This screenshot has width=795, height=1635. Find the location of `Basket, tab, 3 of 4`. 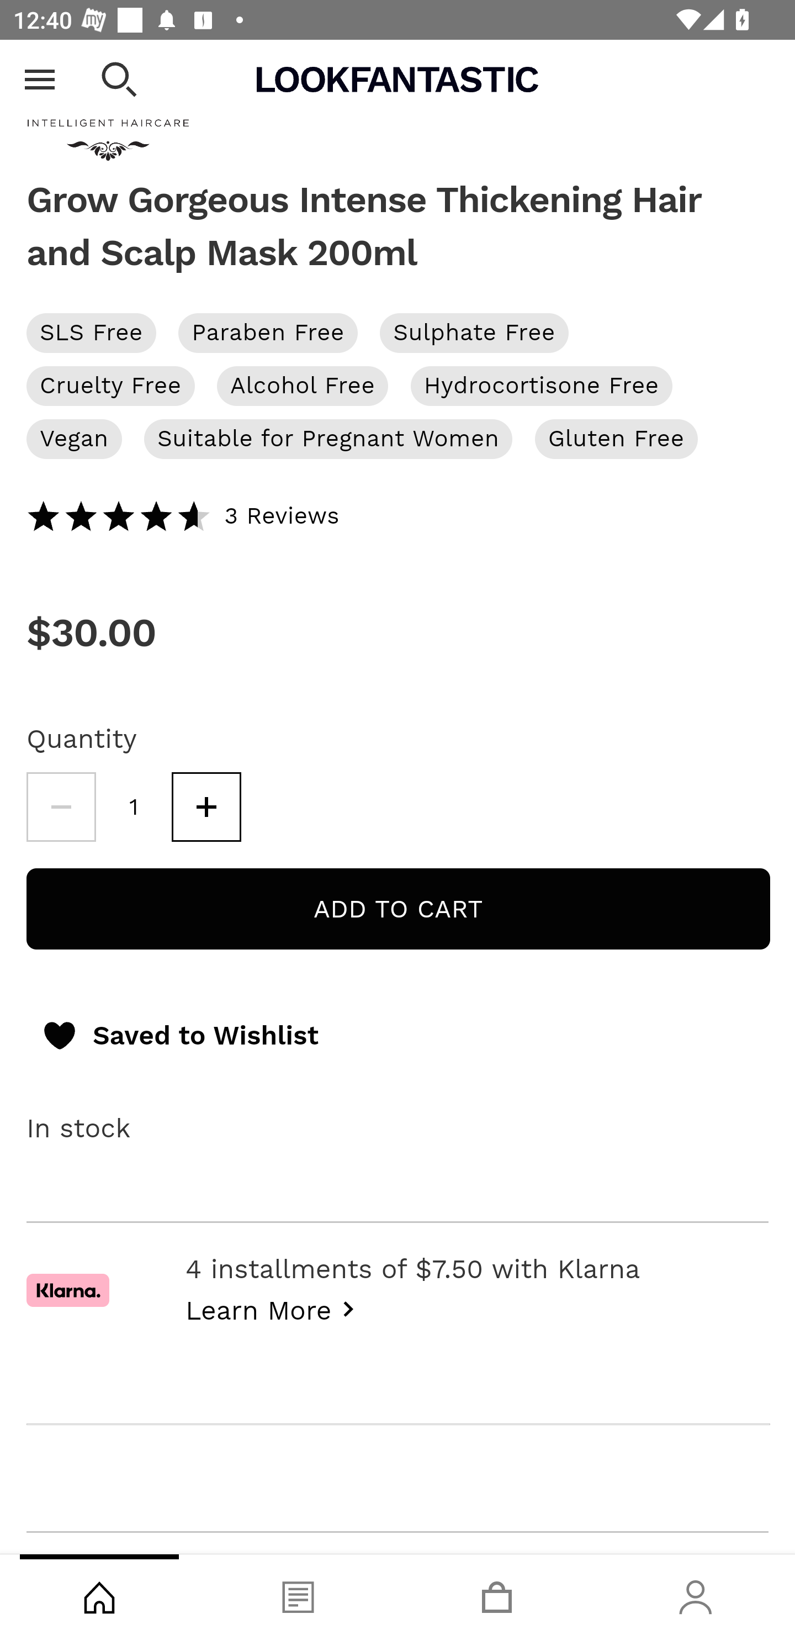

Basket, tab, 3 of 4 is located at coordinates (497, 1595).